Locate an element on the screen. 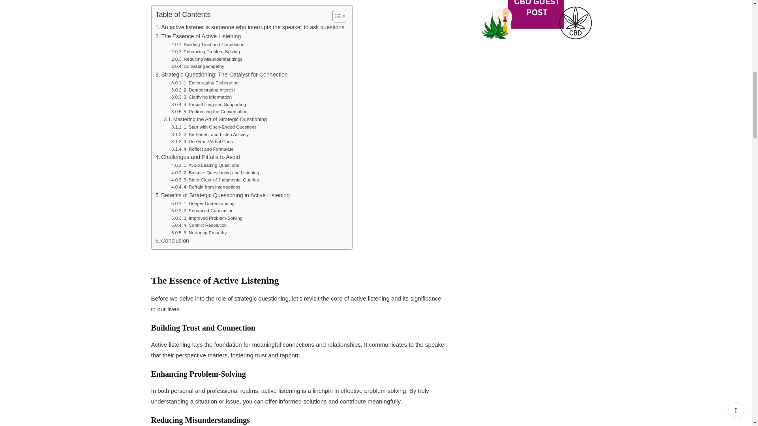 This screenshot has height=426, width=758. The Essence of Active Listening is located at coordinates (198, 36).